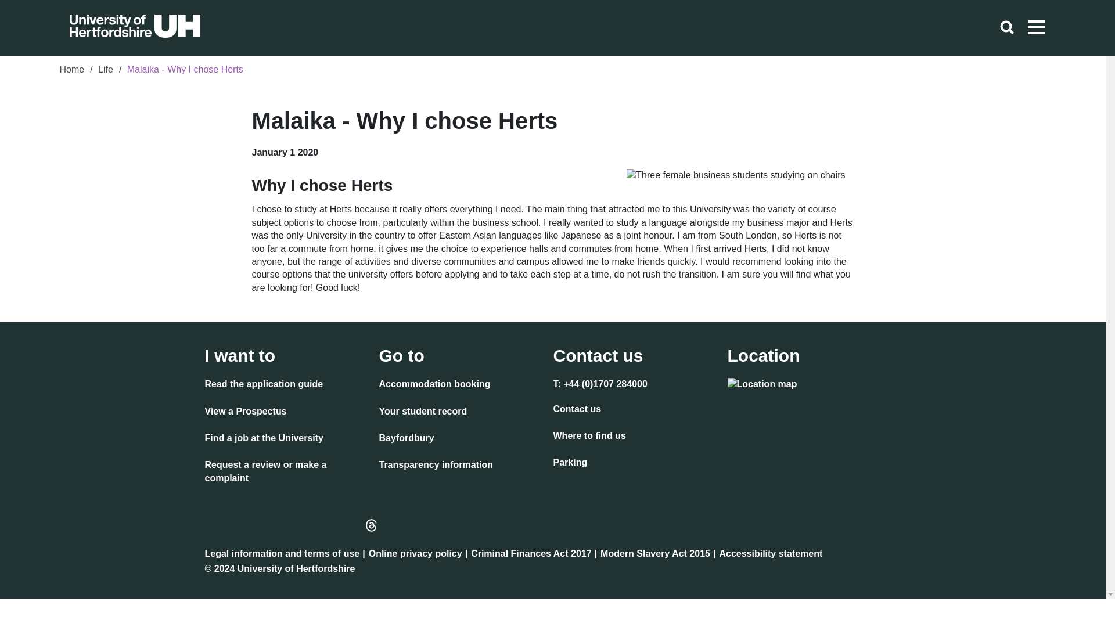 The image size is (1115, 627). I want to click on Bayfordbury, so click(406, 439).